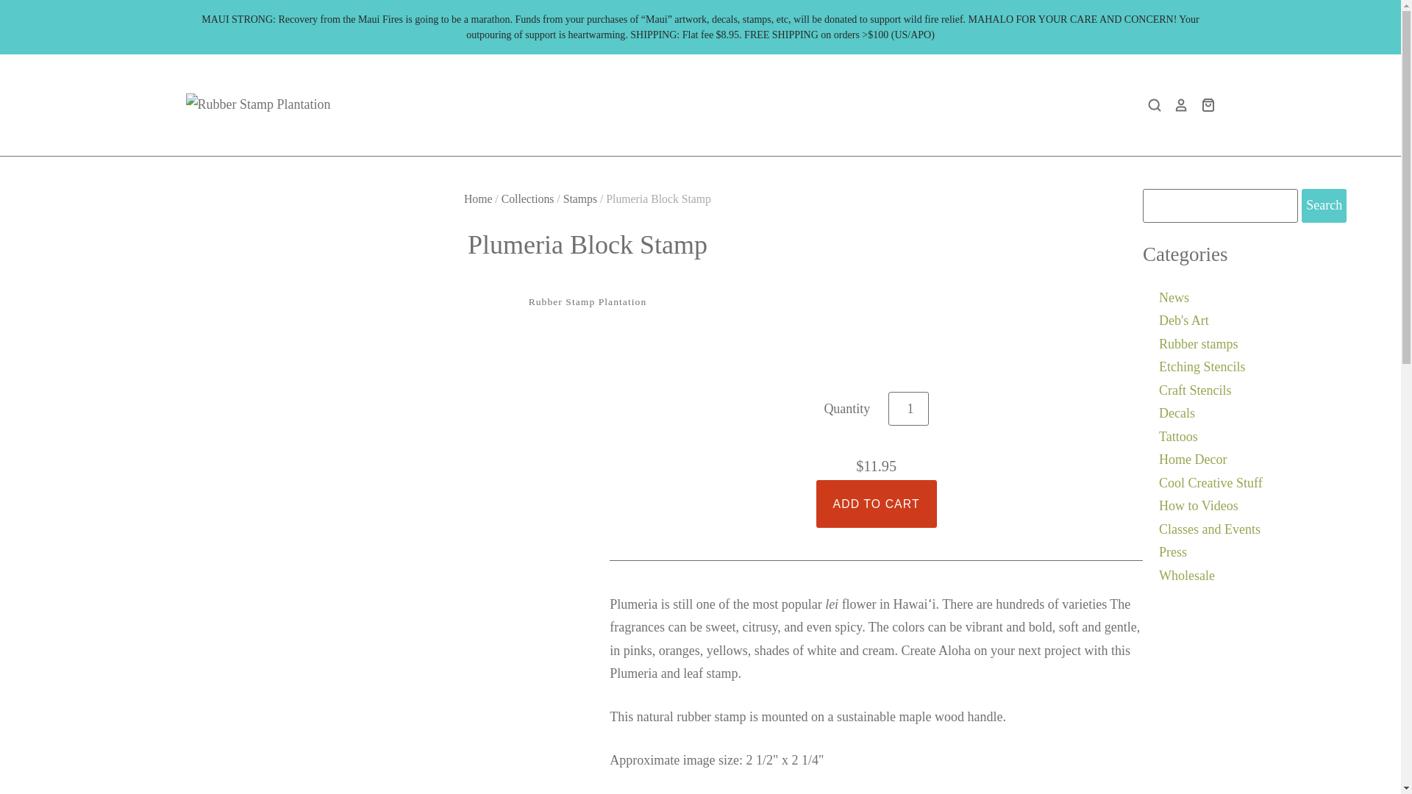  Describe the element at coordinates (580, 198) in the screenshot. I see `Stamps` at that location.